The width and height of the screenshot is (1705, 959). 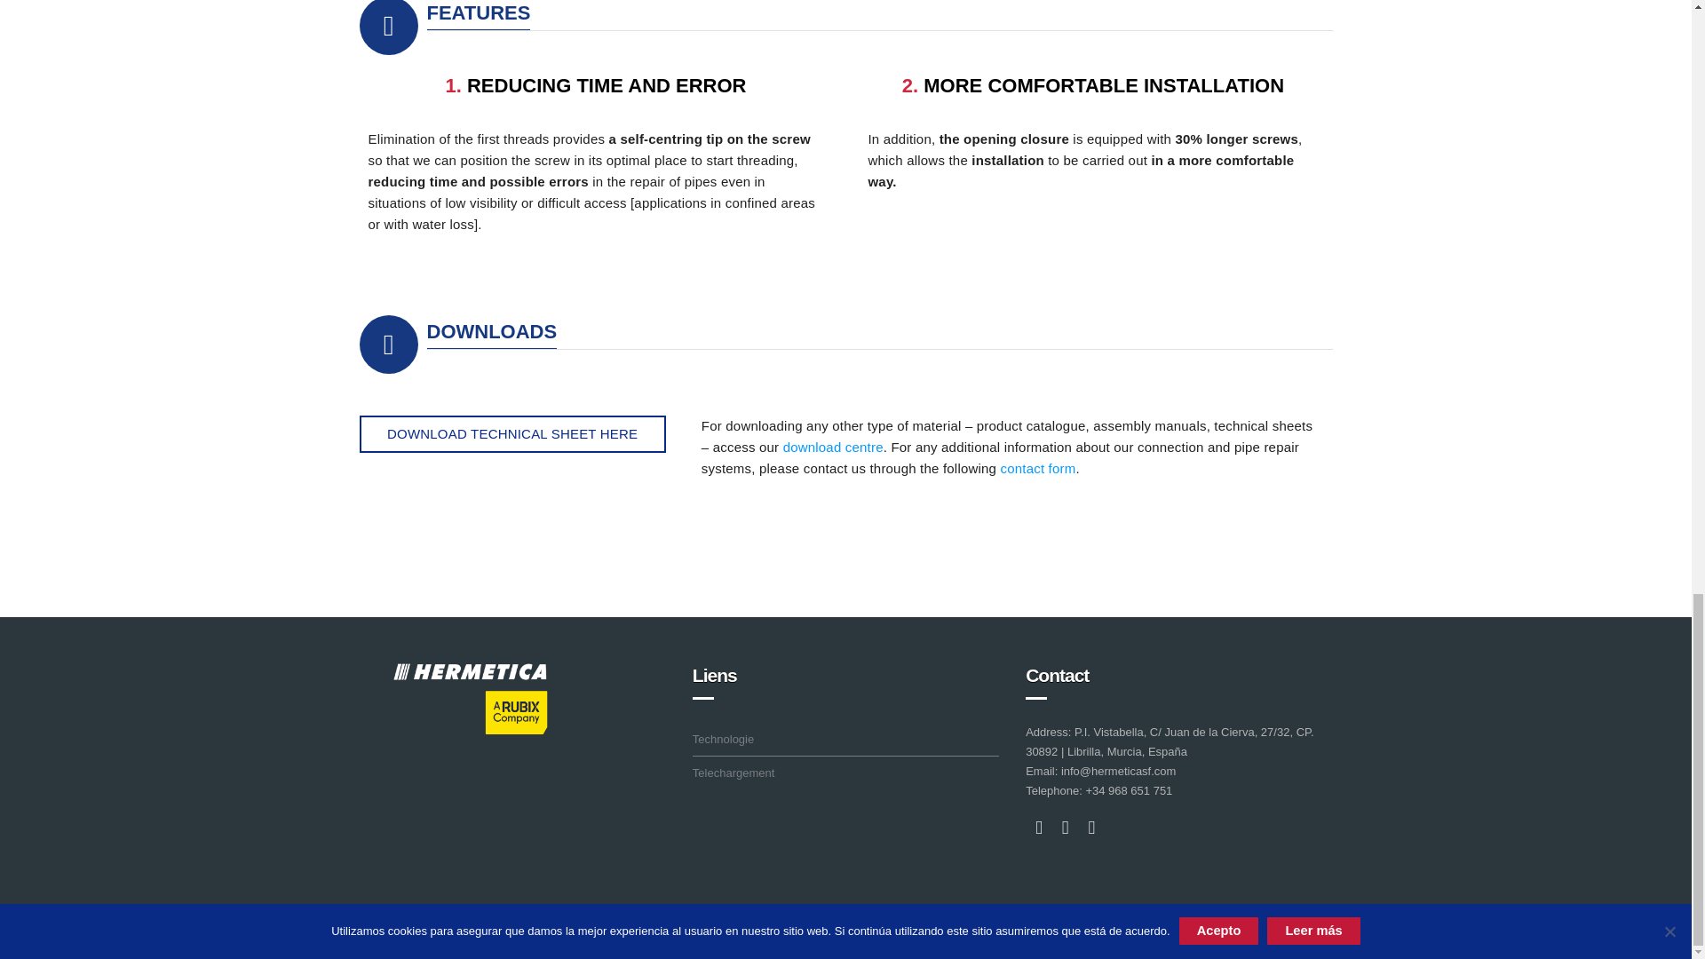 I want to click on Telechargement, so click(x=735, y=773).